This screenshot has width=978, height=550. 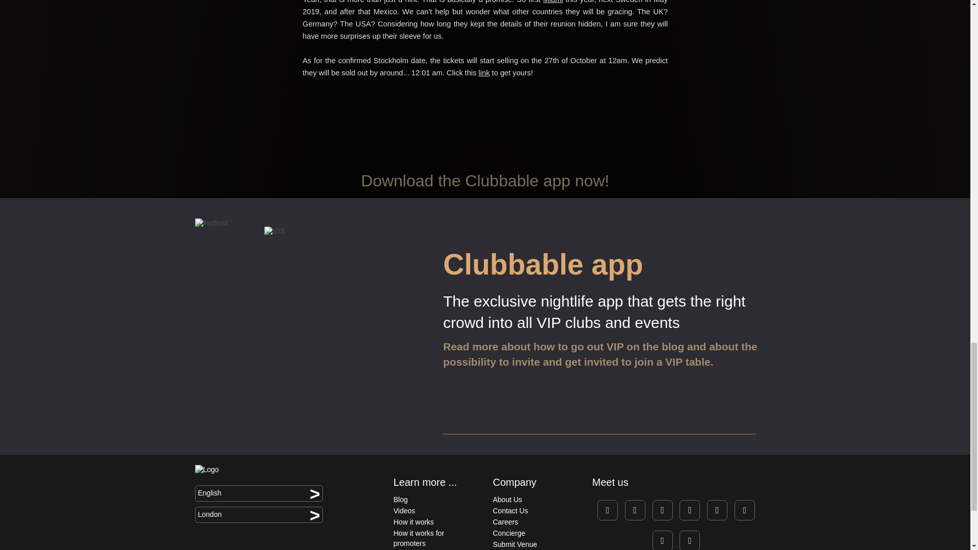 What do you see at coordinates (484, 73) in the screenshot?
I see `link` at bounding box center [484, 73].